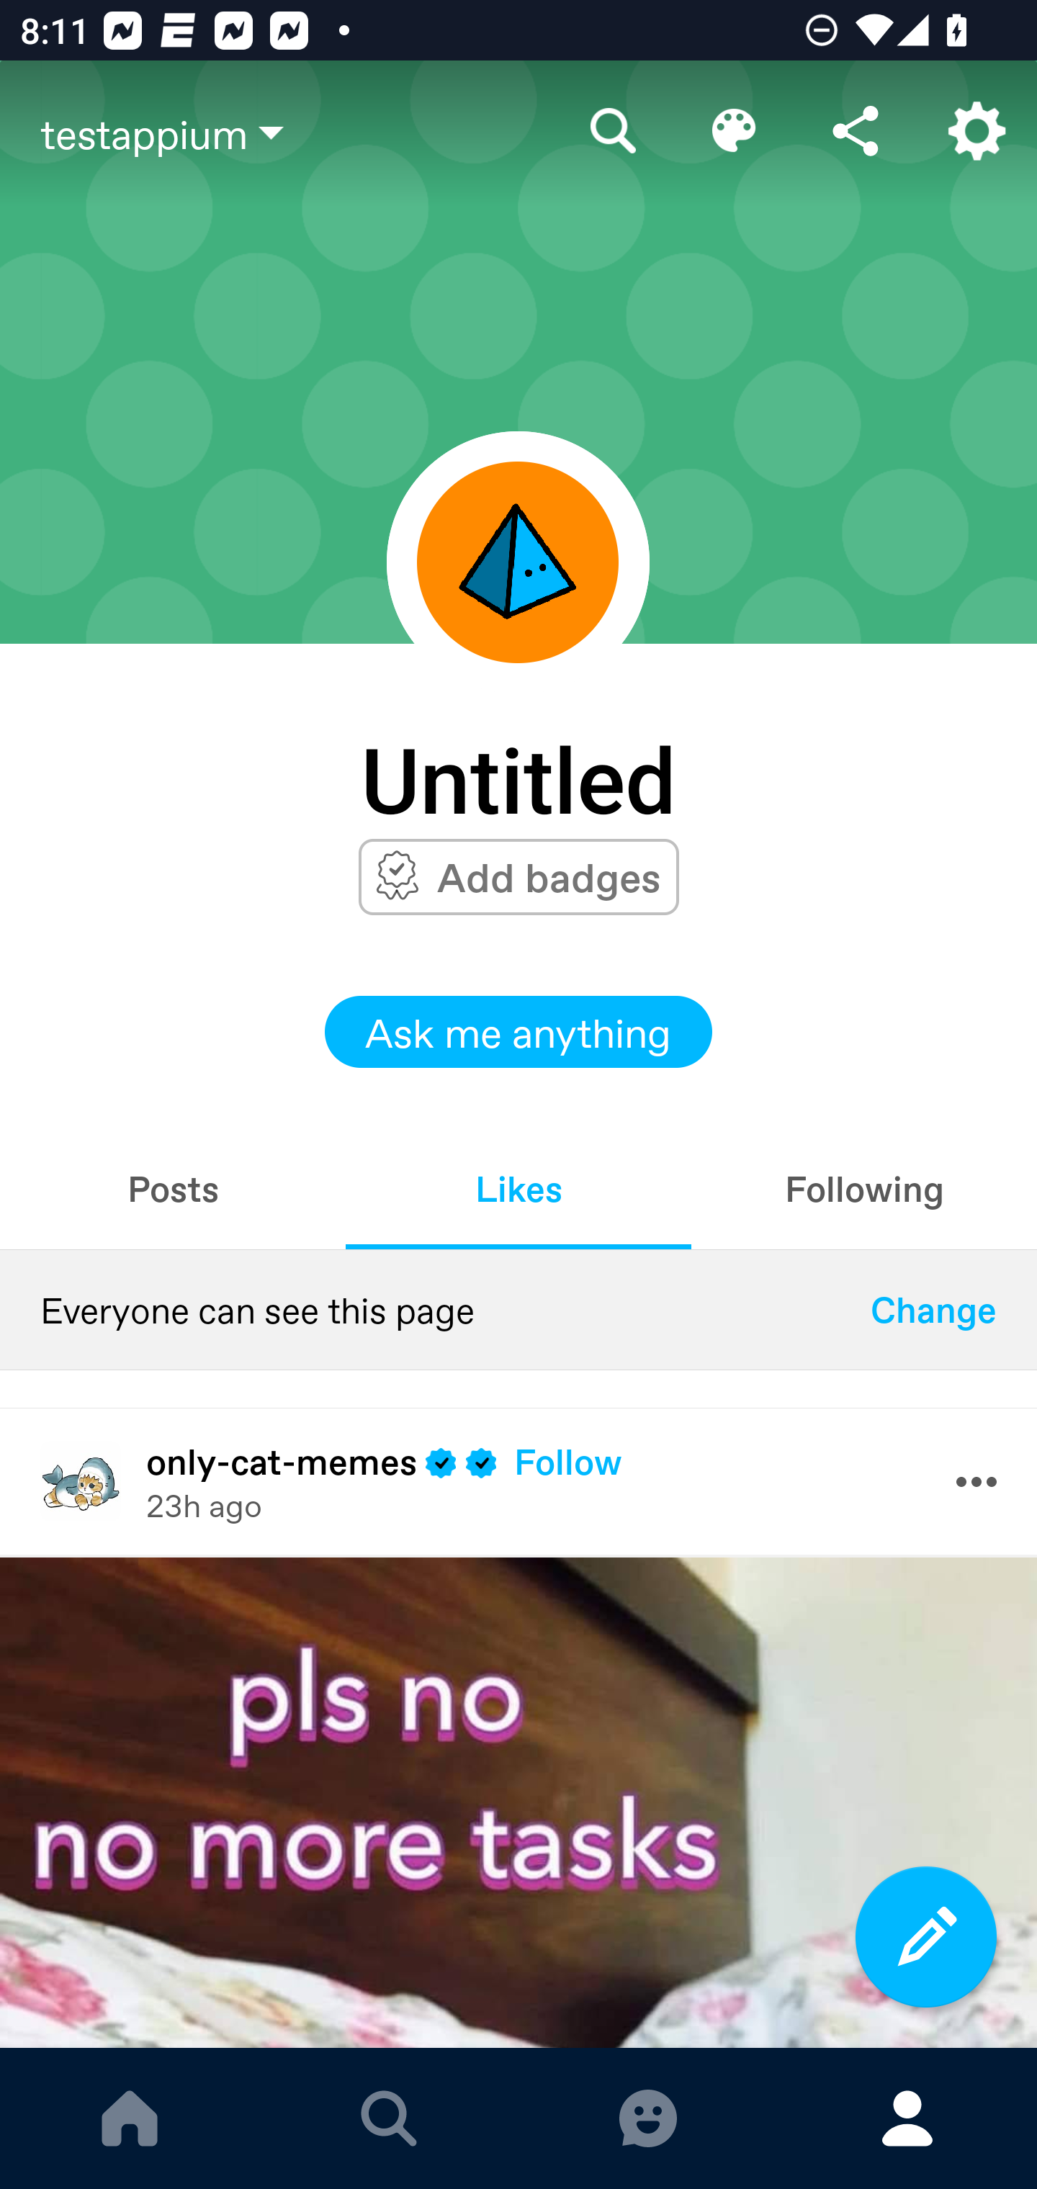 The width and height of the screenshot is (1037, 2189). I want to click on Share, so click(856, 131).